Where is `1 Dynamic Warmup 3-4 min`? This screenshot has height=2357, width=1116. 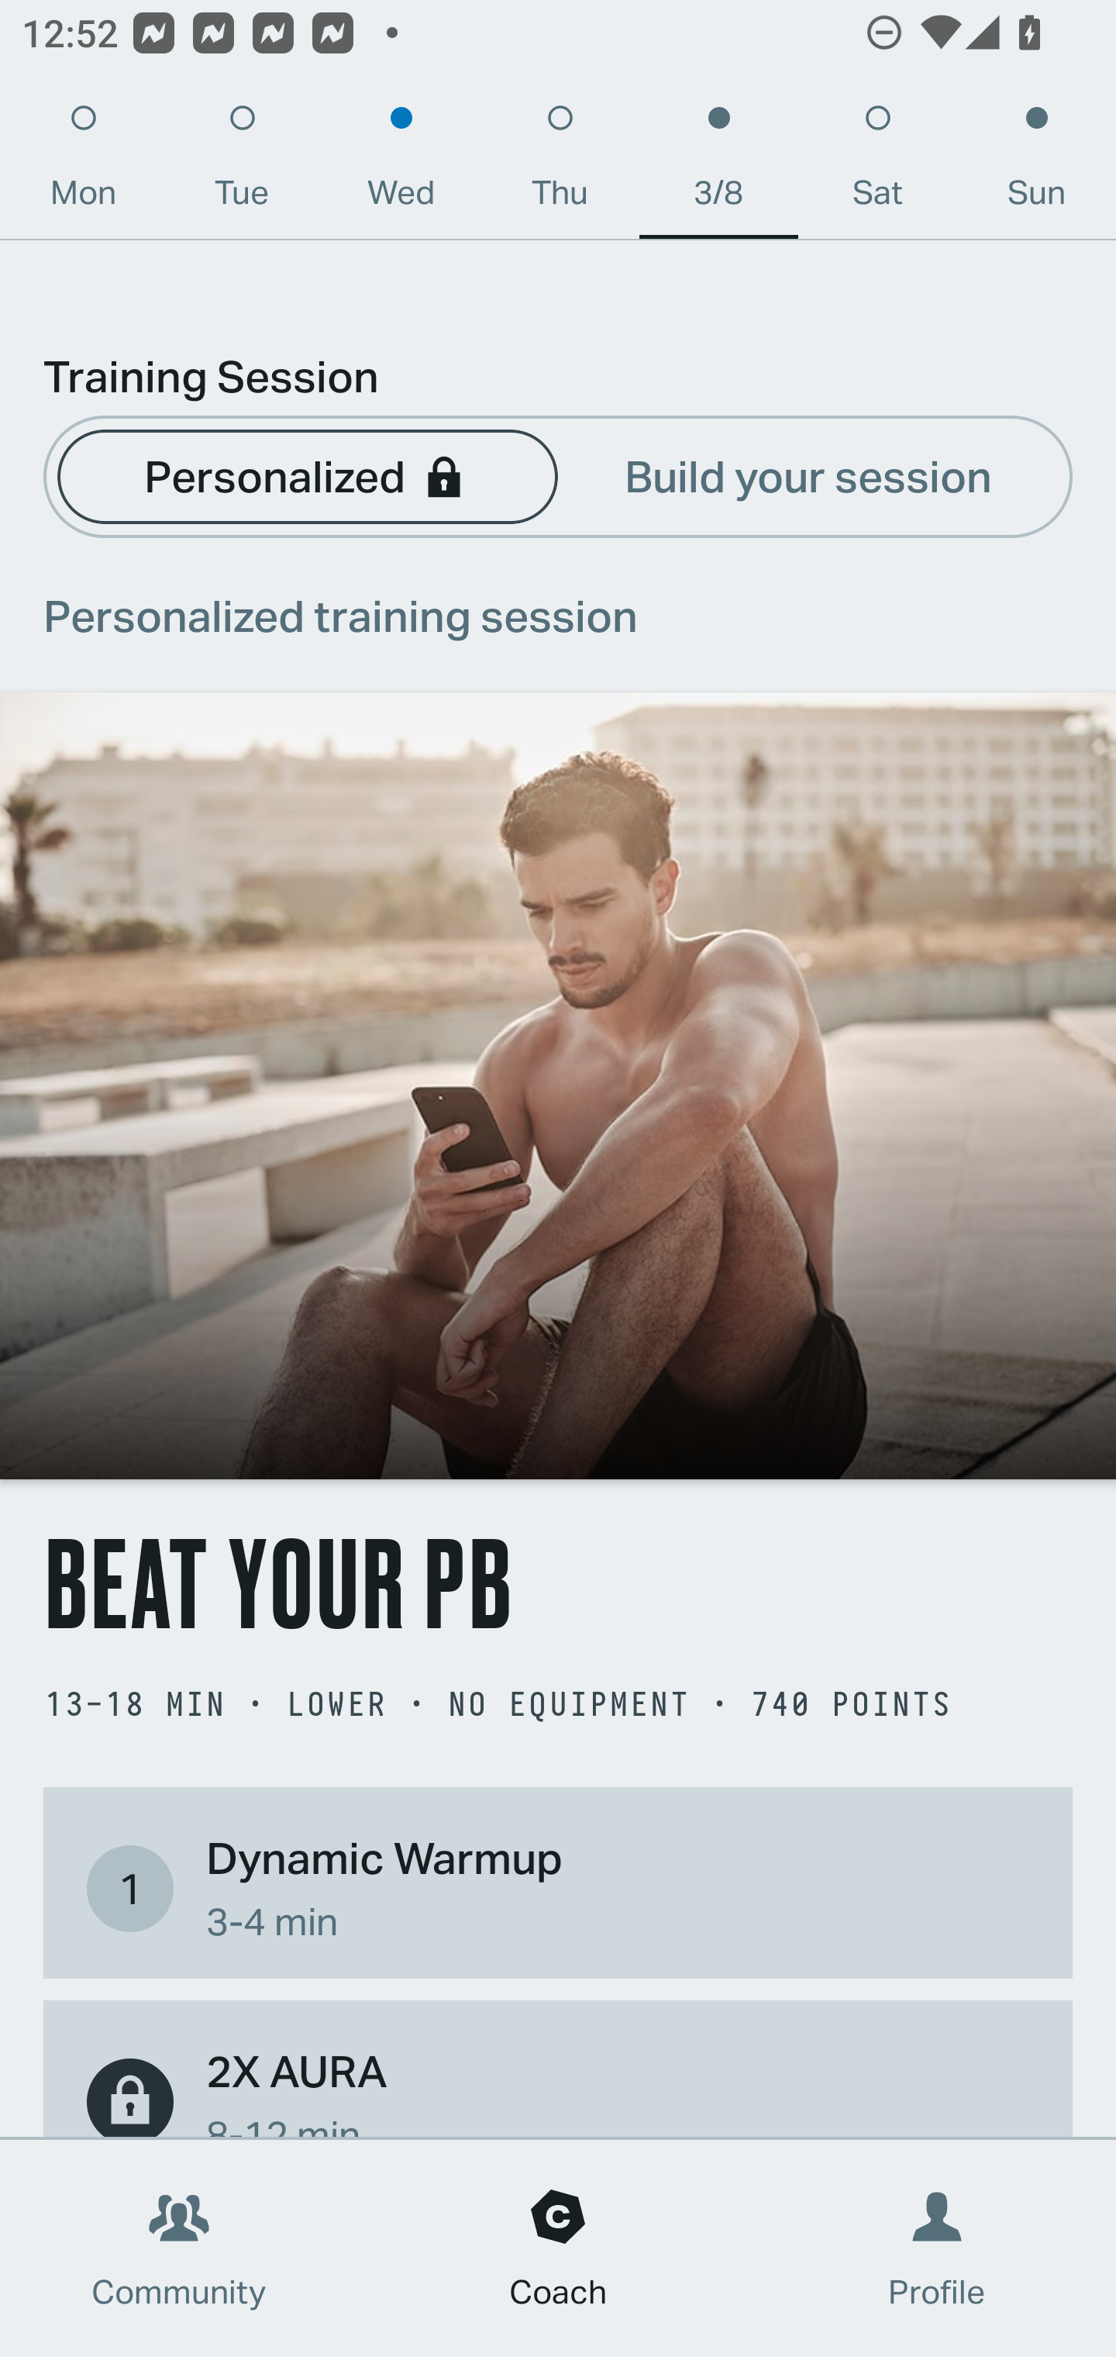
1 Dynamic Warmup 3-4 min is located at coordinates (558, 1889).